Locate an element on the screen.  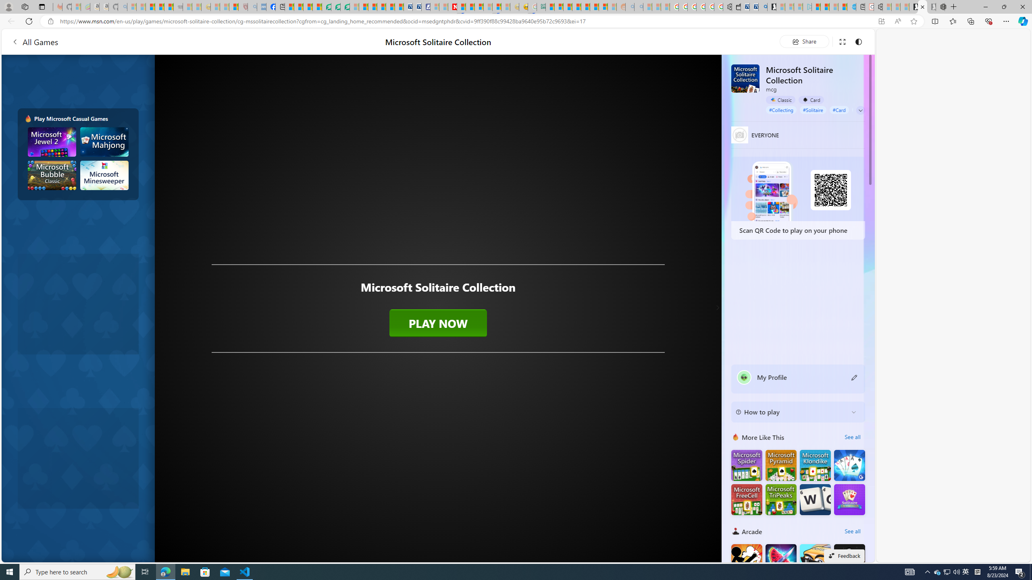
App available. Install Microsoft Solitaire Collection is located at coordinates (881, 21).